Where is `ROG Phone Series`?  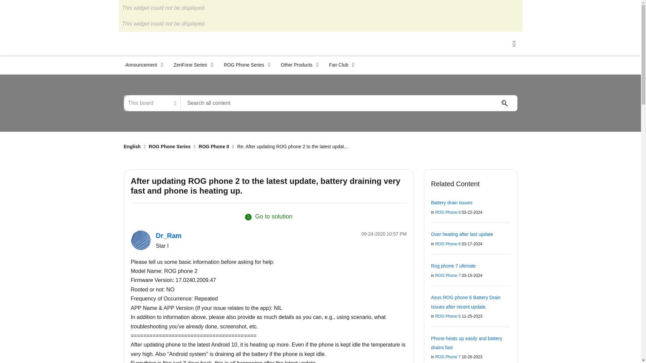
ROG Phone Series is located at coordinates (245, 65).